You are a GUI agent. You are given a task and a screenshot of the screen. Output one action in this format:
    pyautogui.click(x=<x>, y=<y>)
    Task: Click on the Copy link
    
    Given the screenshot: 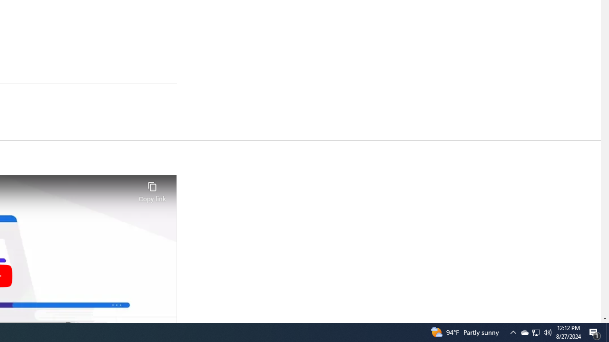 What is the action you would take?
    pyautogui.click(x=152, y=189)
    